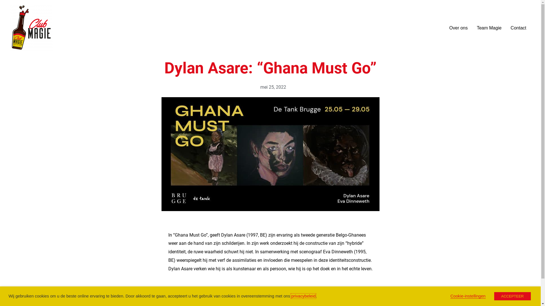 This screenshot has height=306, width=545. Describe the element at coordinates (271, 87) in the screenshot. I see `mei 25, 2022` at that location.